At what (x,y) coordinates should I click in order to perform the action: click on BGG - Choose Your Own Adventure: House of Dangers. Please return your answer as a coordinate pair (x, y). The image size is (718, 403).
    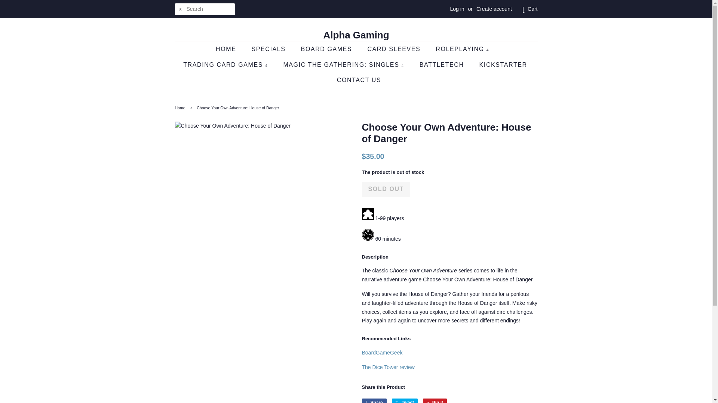
    Looking at the image, I should click on (382, 352).